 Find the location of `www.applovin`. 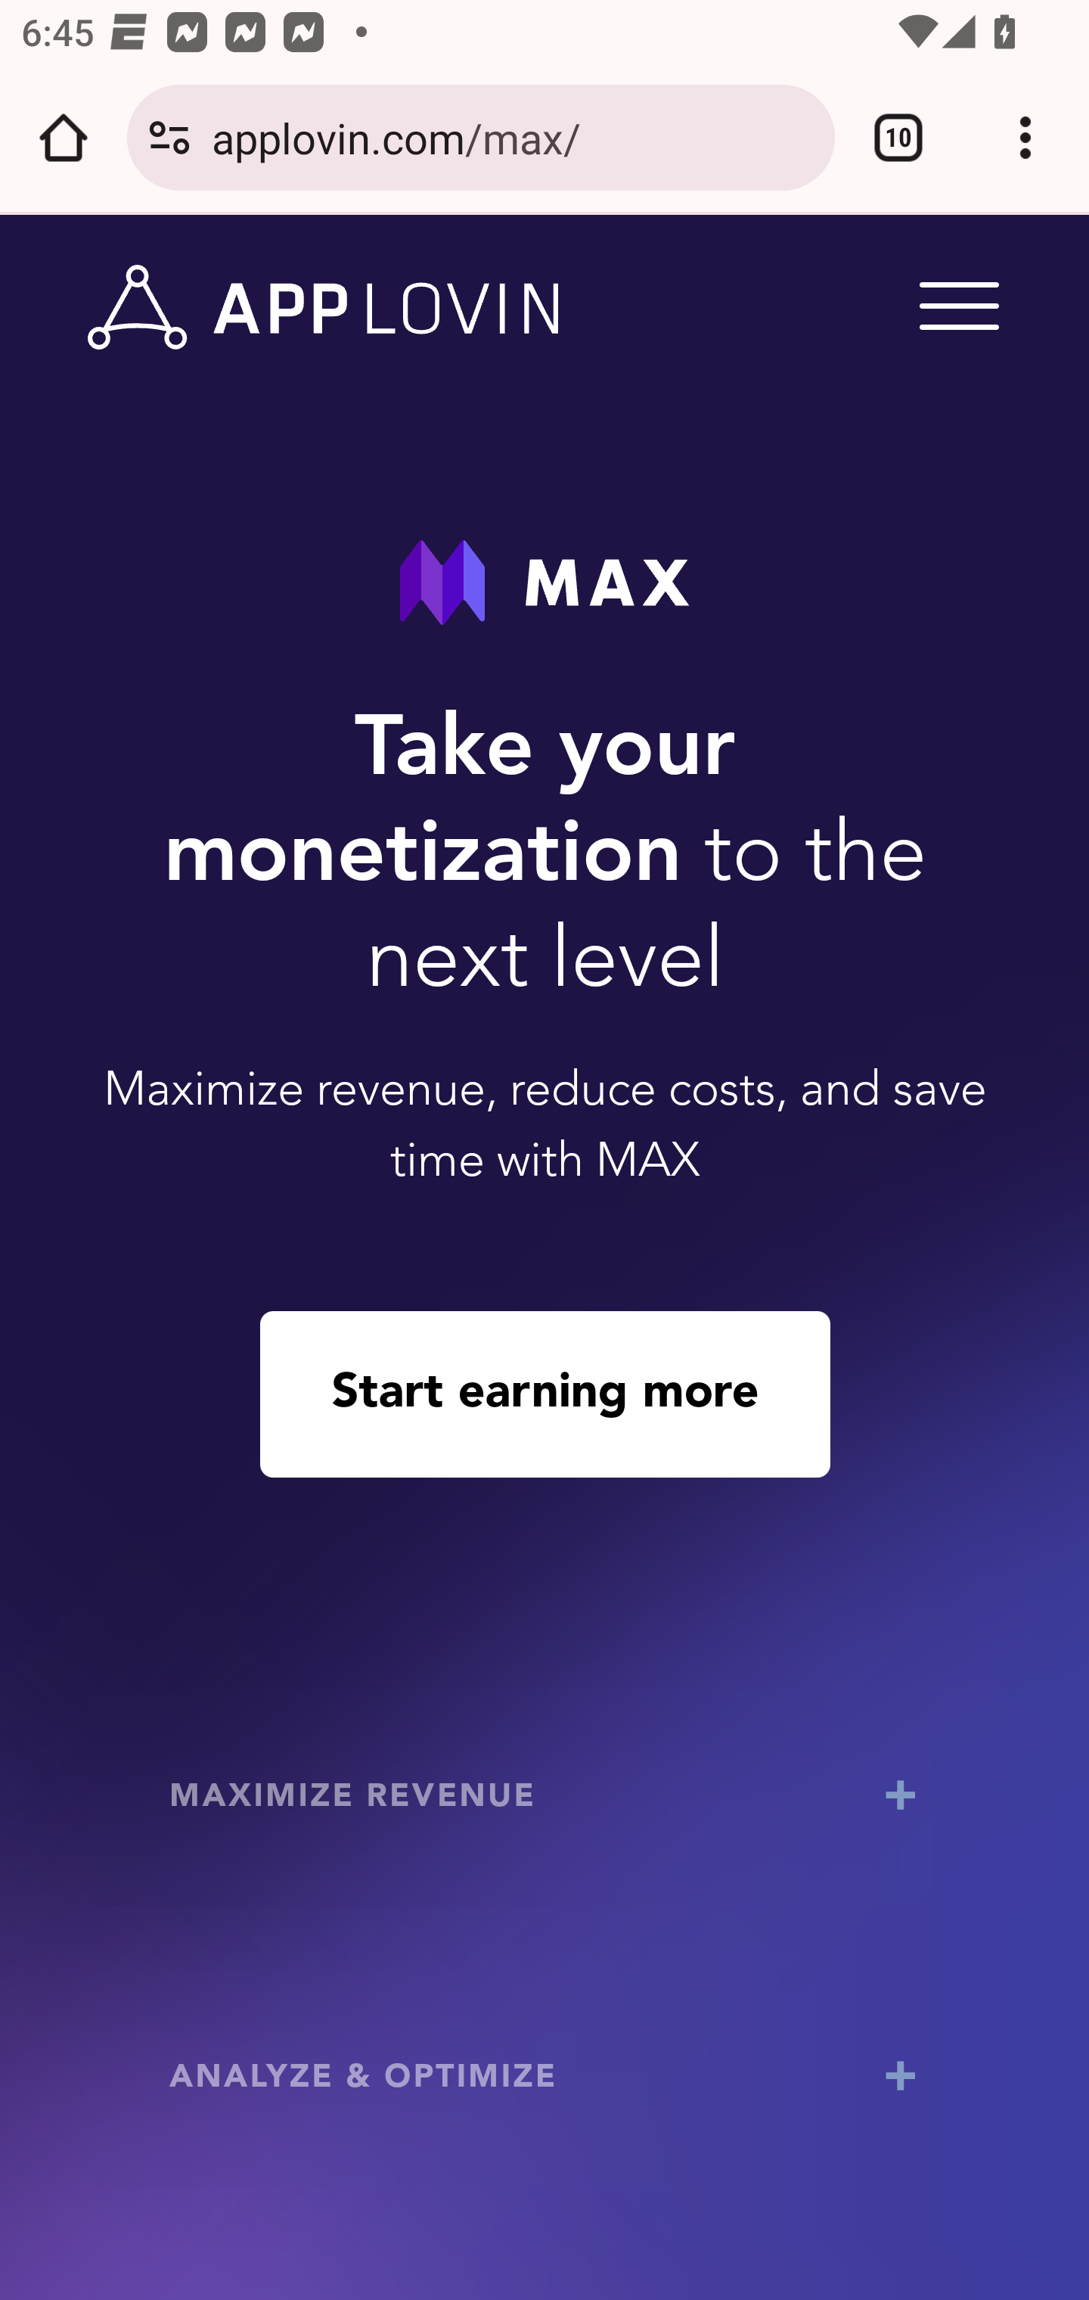

www.applovin is located at coordinates (324, 308).